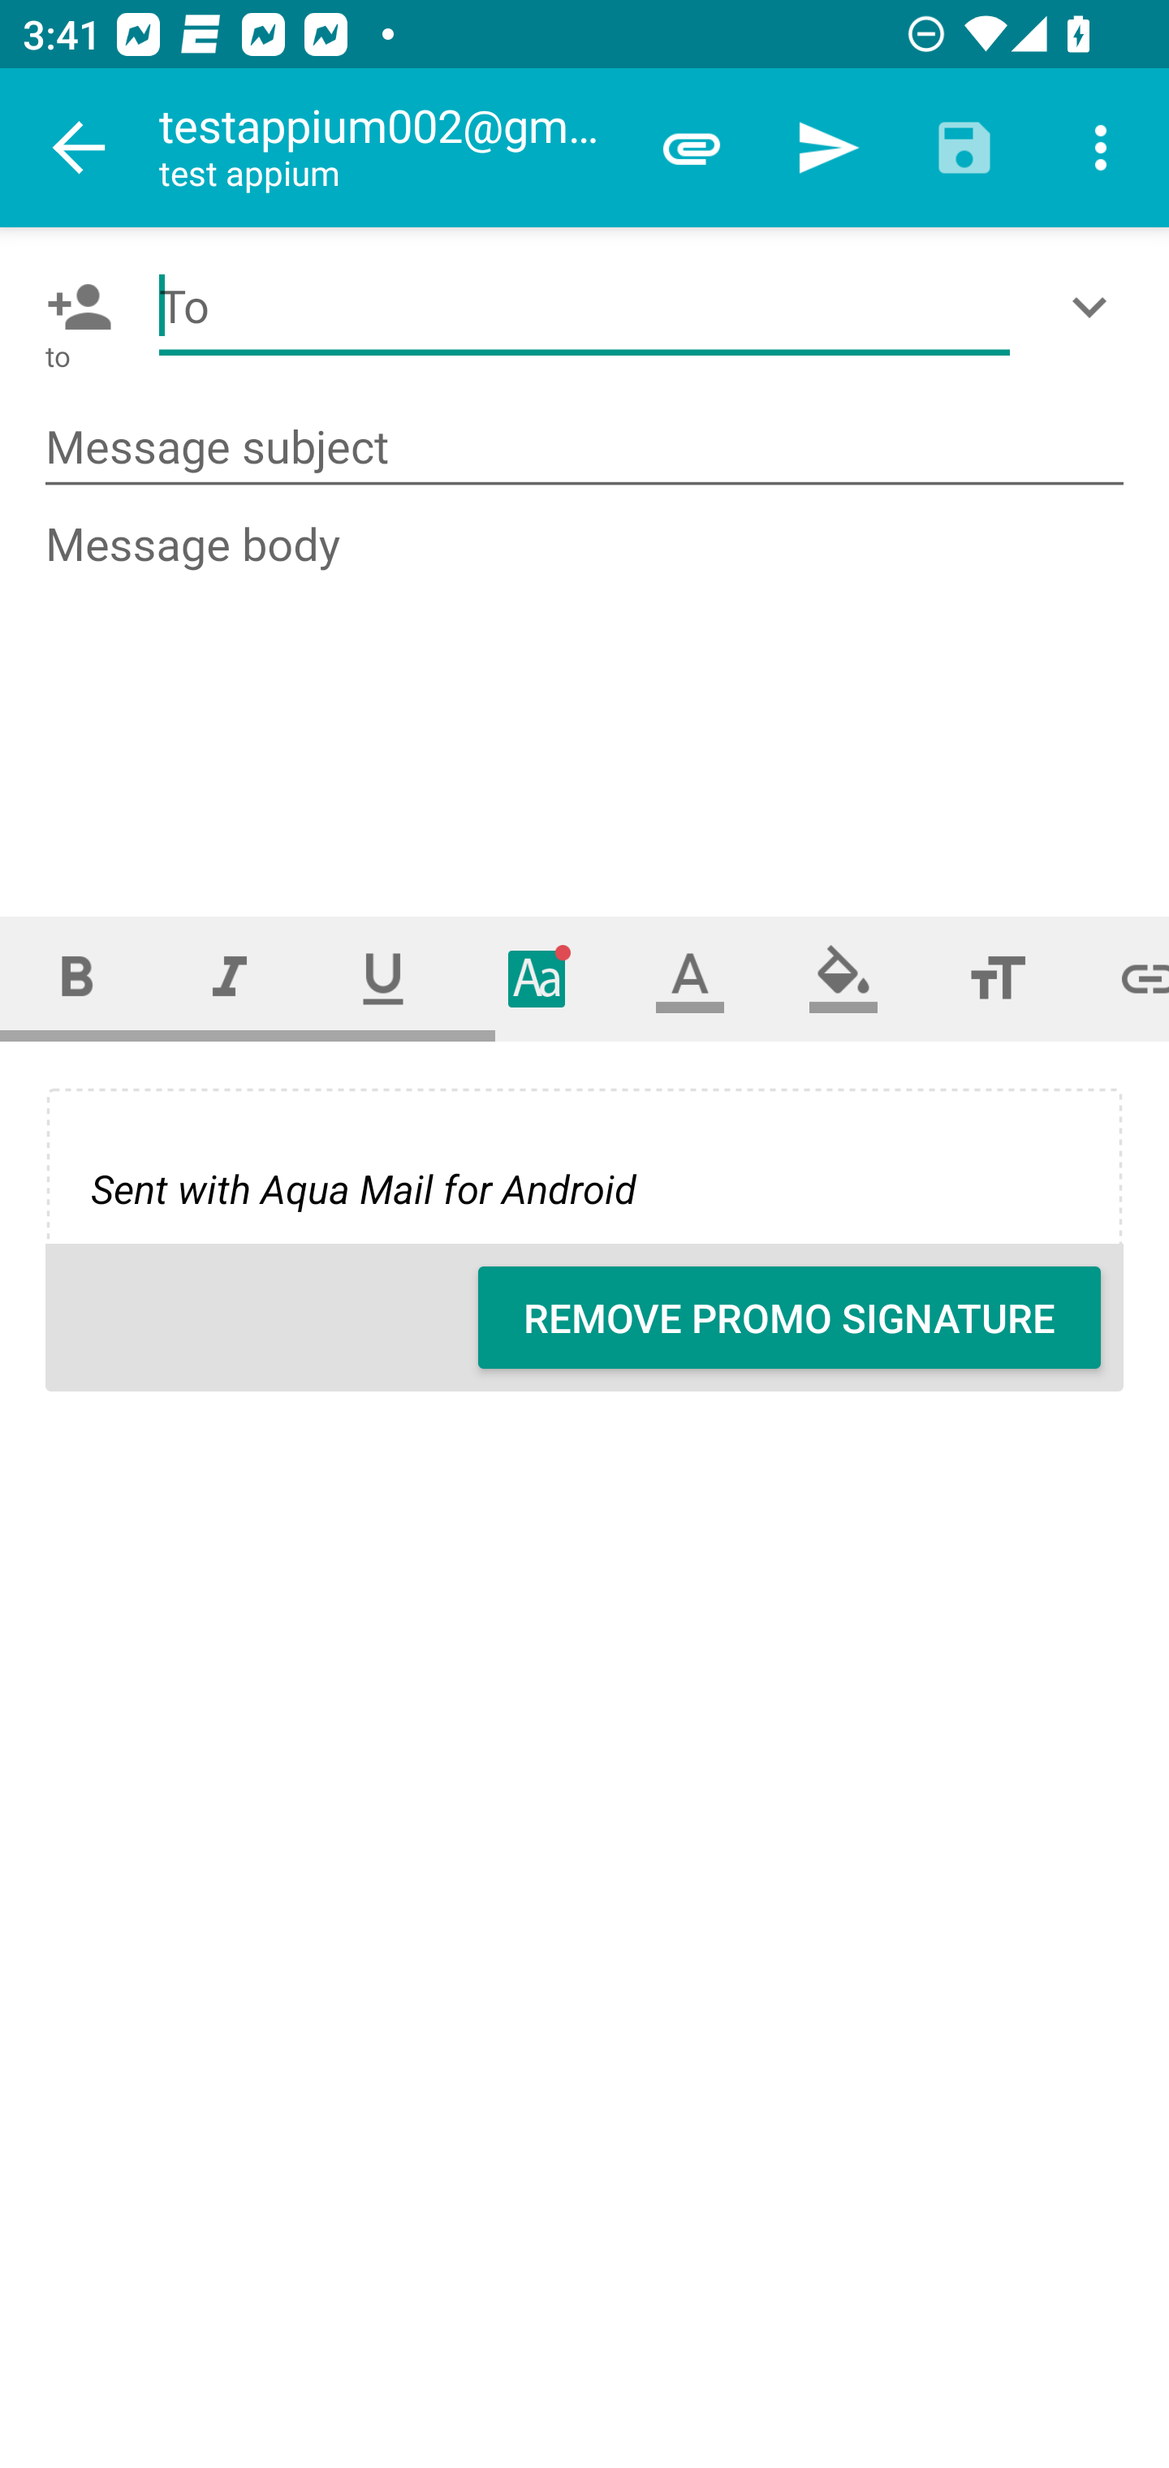  Describe the element at coordinates (690, 977) in the screenshot. I see `Text color` at that location.